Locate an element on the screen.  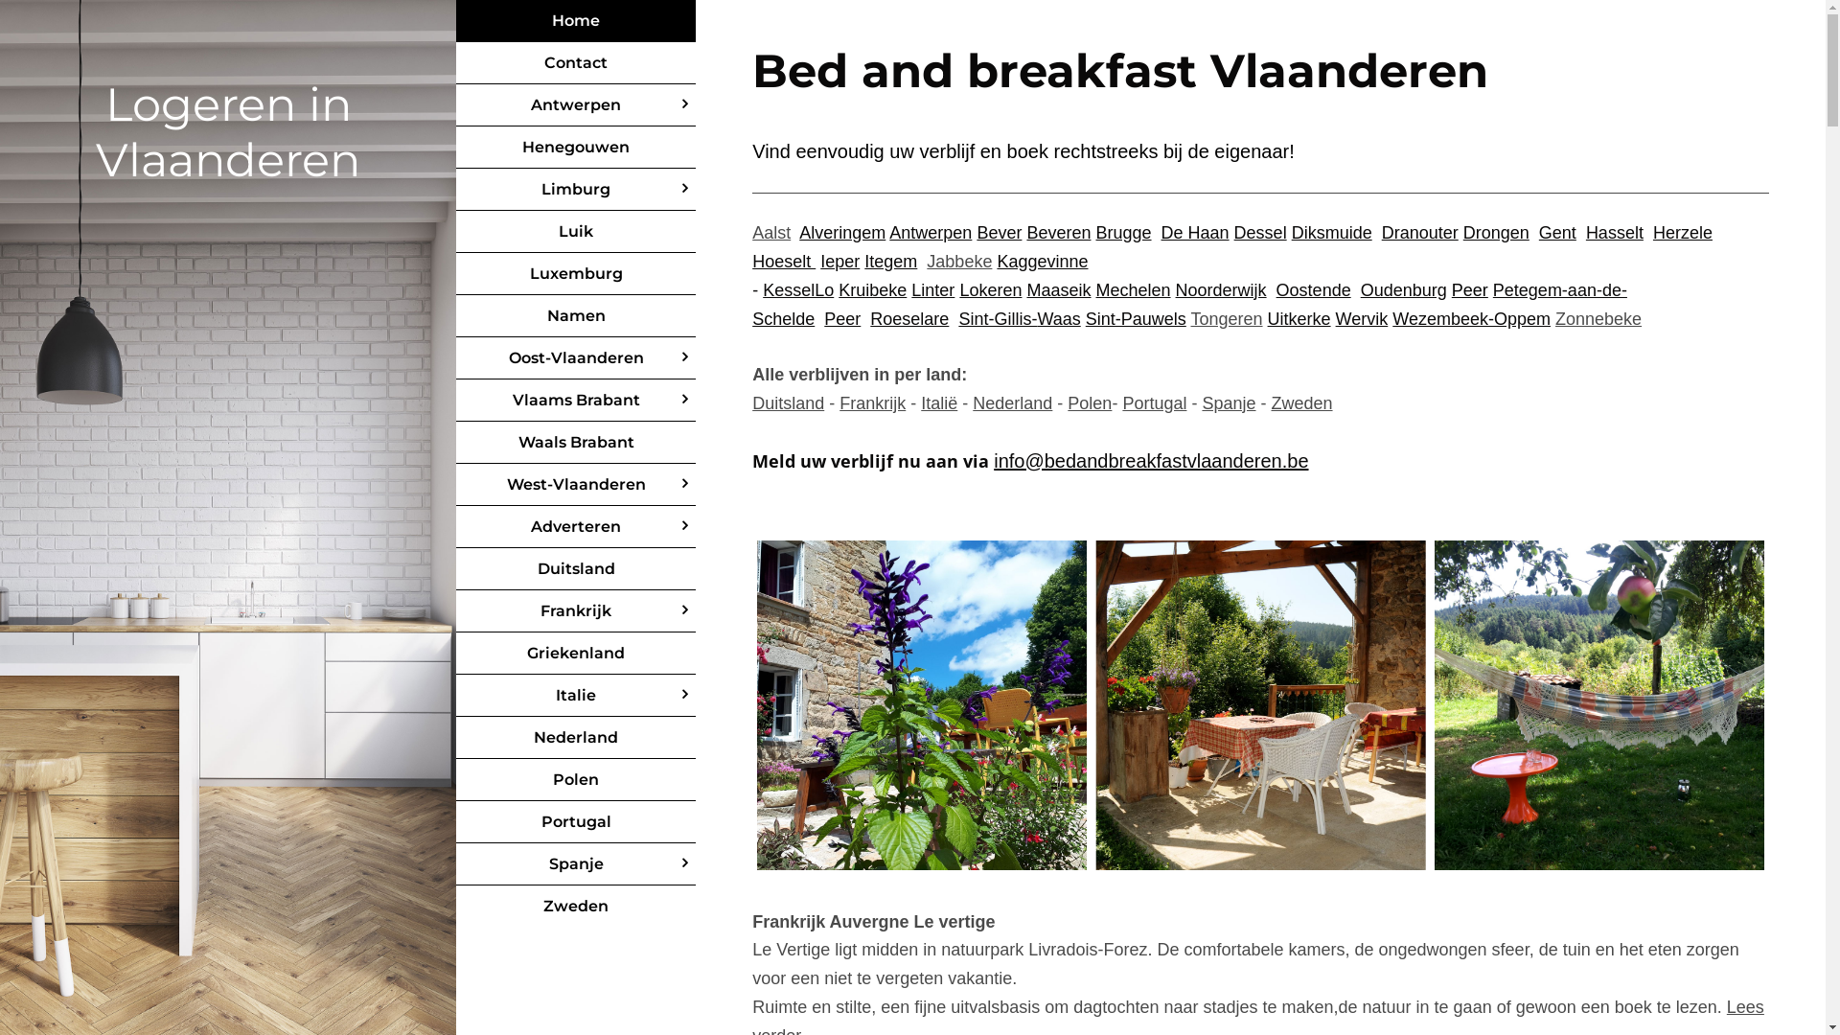
Hoeselt  is located at coordinates (784, 262).